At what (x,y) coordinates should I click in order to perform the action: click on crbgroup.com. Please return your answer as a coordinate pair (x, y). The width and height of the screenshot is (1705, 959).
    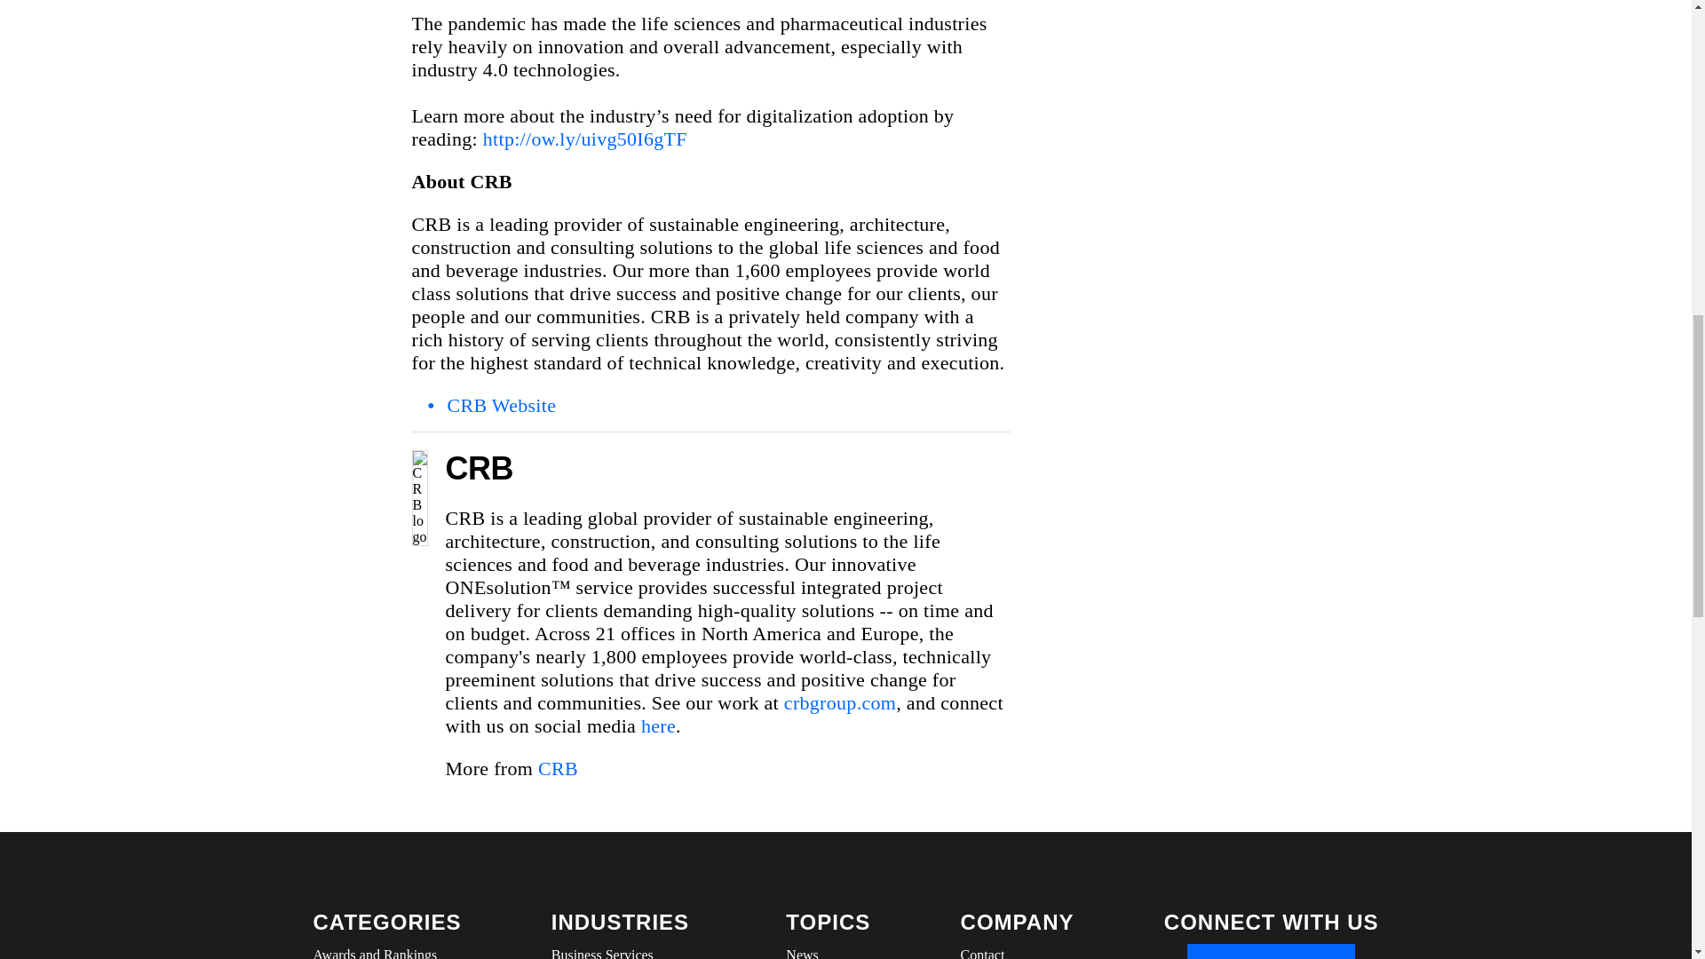
    Looking at the image, I should click on (840, 701).